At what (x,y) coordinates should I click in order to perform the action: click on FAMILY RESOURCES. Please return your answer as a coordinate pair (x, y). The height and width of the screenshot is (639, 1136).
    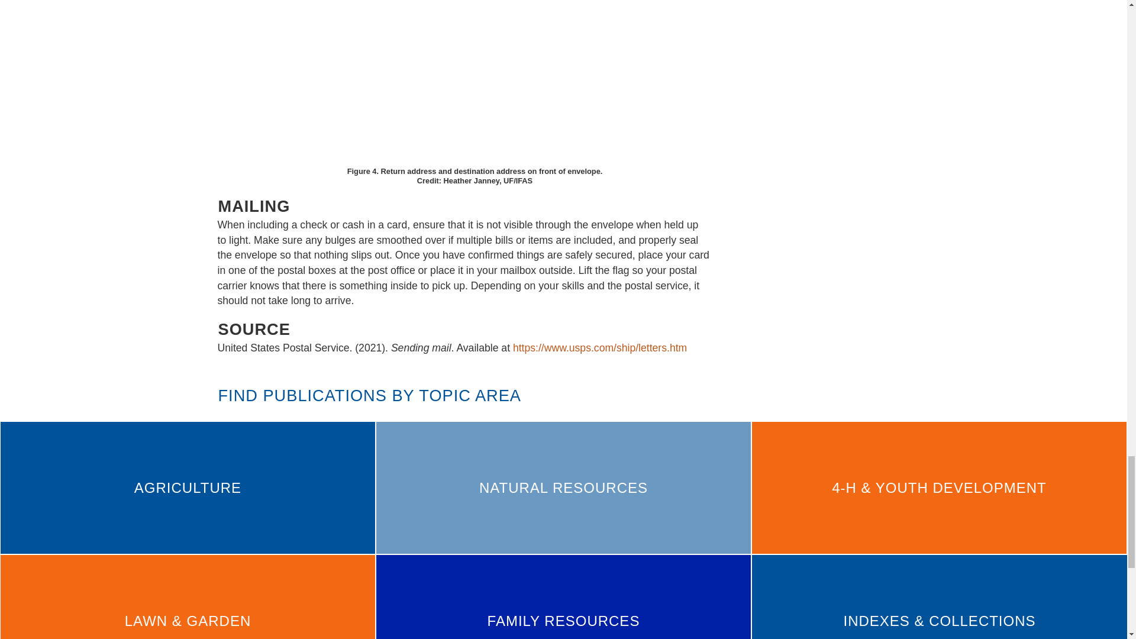
    Looking at the image, I should click on (563, 597).